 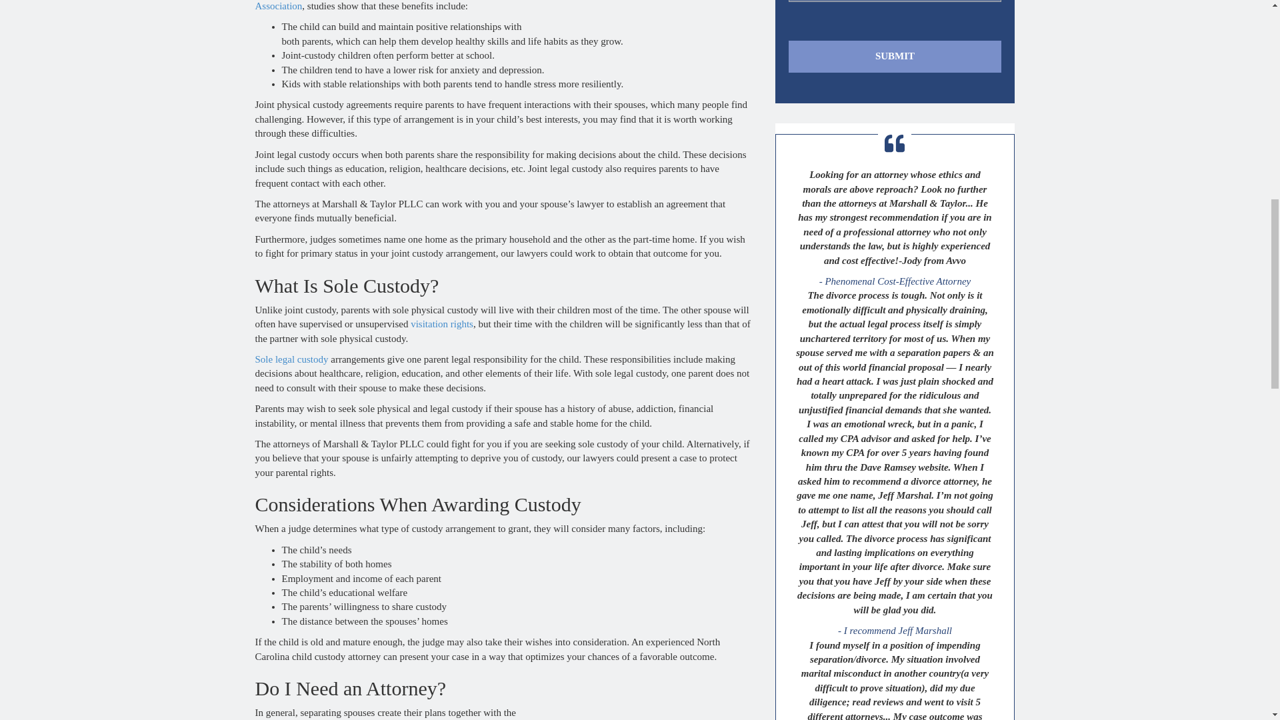 I want to click on Sole legal custody, so click(x=291, y=359).